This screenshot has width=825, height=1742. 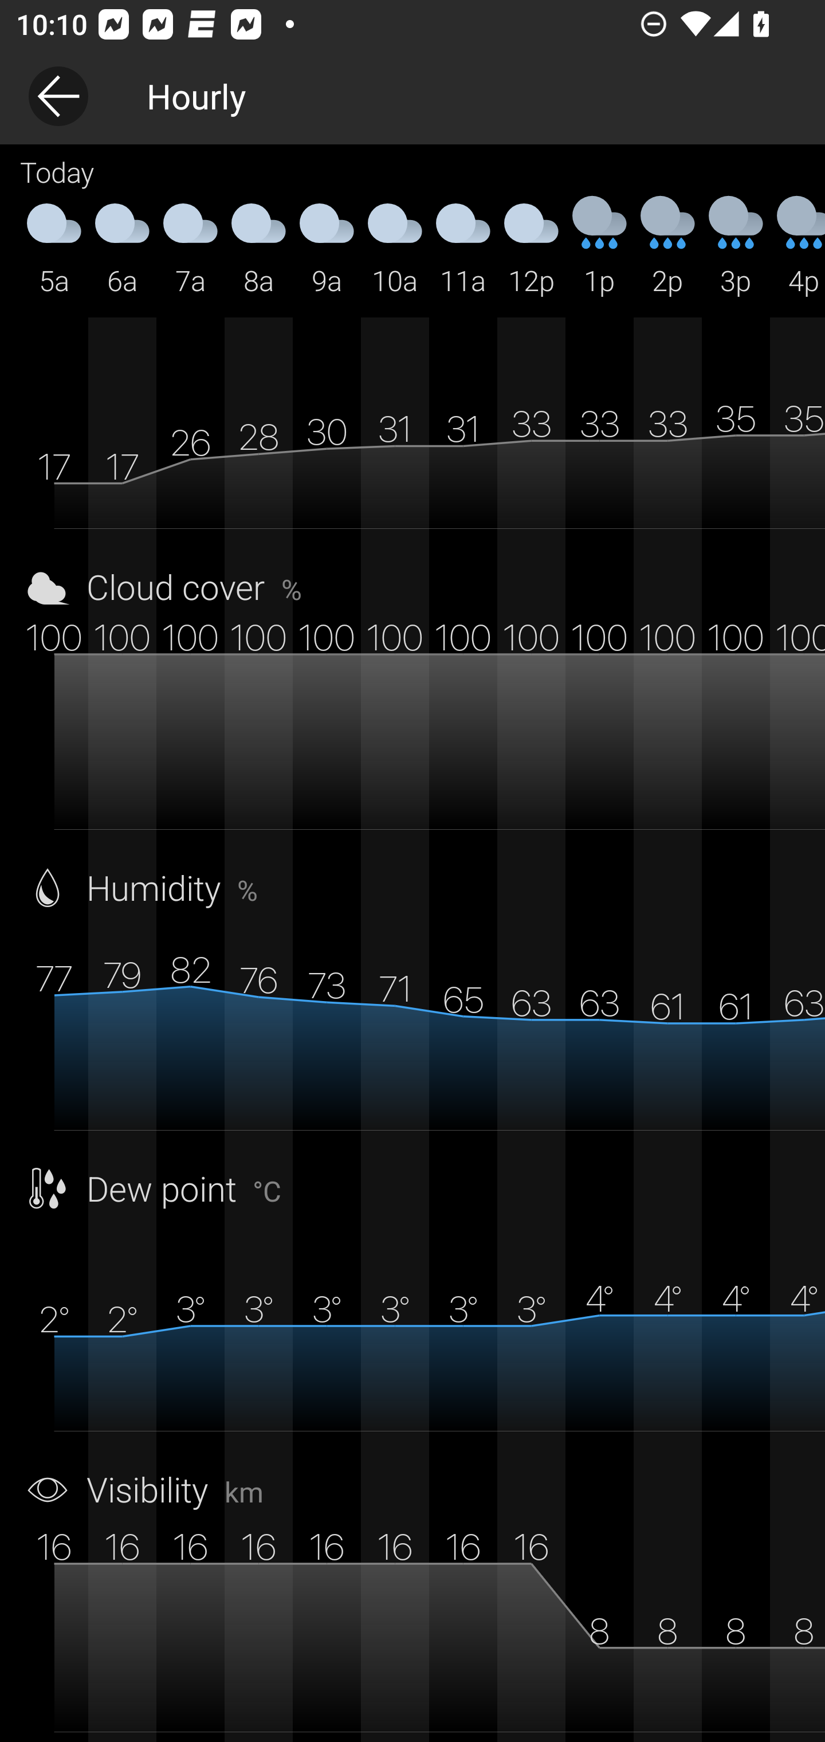 I want to click on , so click(x=327, y=208).